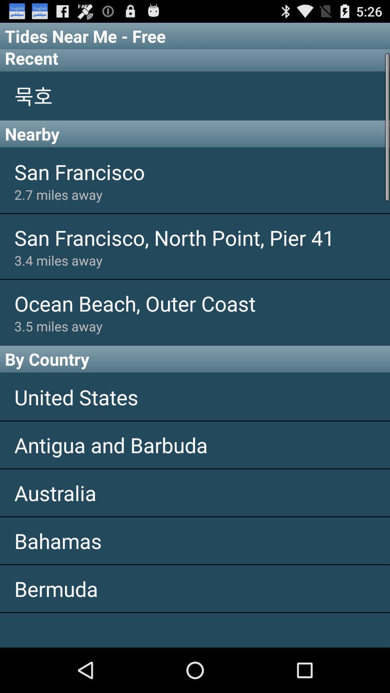  I want to click on scroll to by country item, so click(195, 359).